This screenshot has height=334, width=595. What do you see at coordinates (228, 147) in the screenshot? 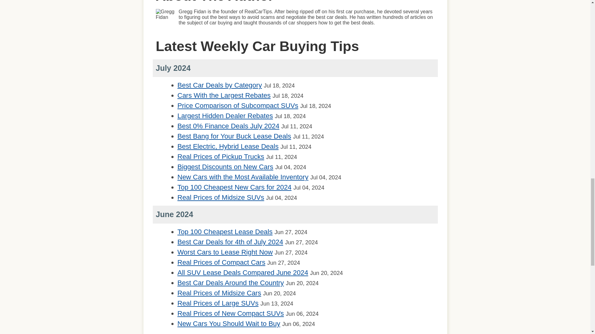
I see `Best Electric, Hybrid Lease Deals` at bounding box center [228, 147].